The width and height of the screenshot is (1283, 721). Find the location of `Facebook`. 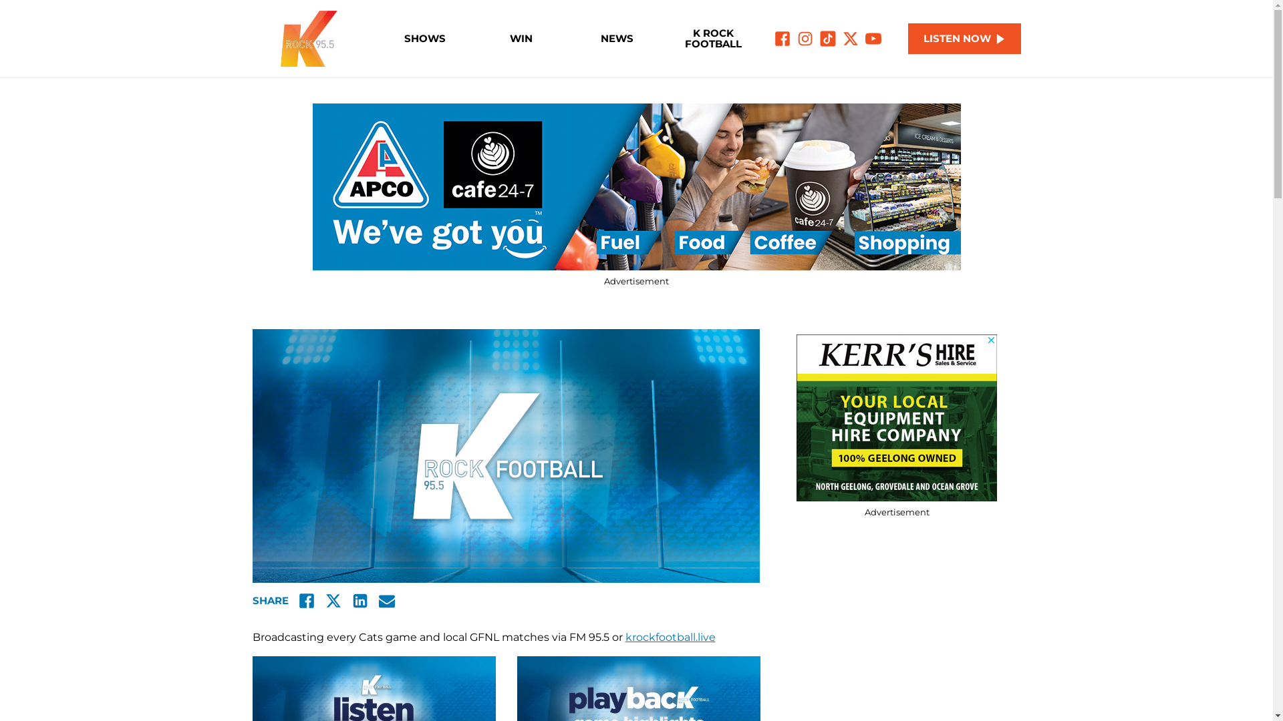

Facebook is located at coordinates (782, 39).